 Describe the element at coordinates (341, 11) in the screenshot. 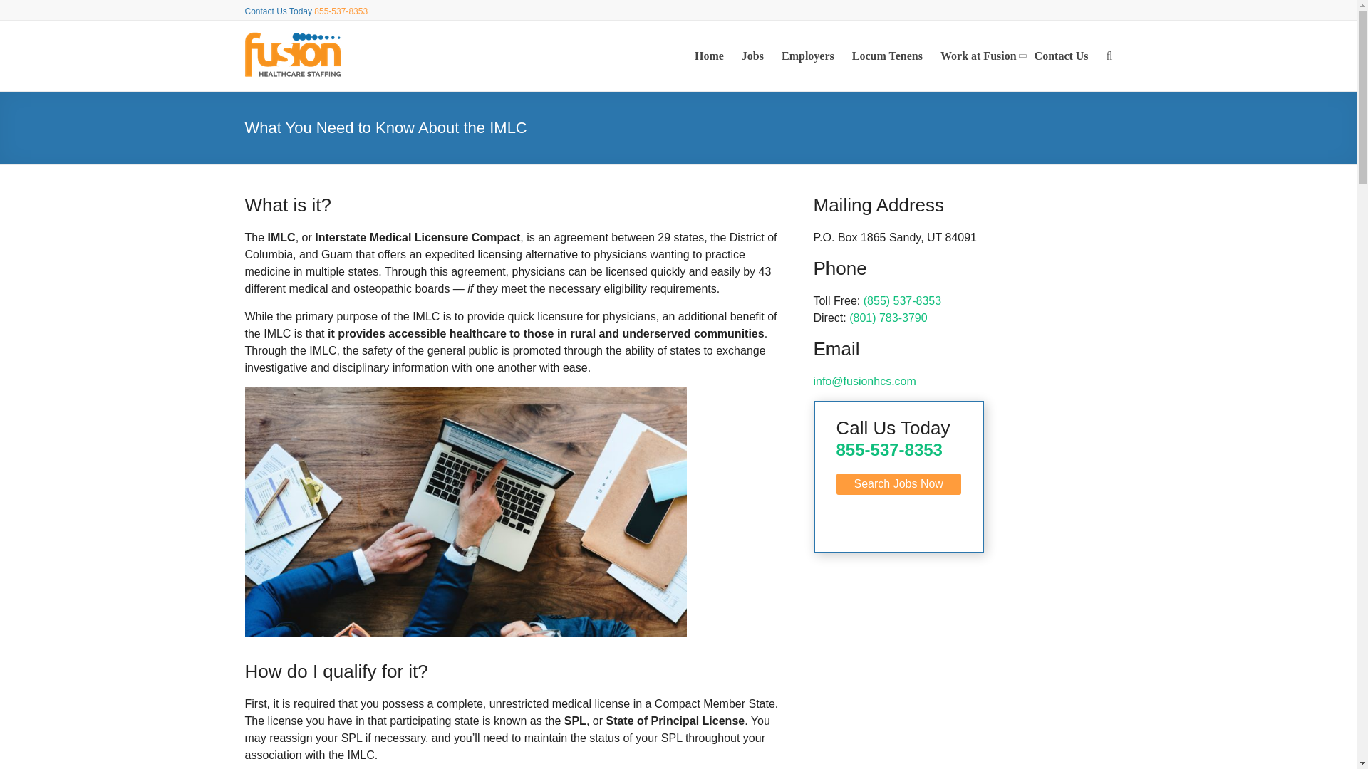

I see `855-537-8353` at that location.